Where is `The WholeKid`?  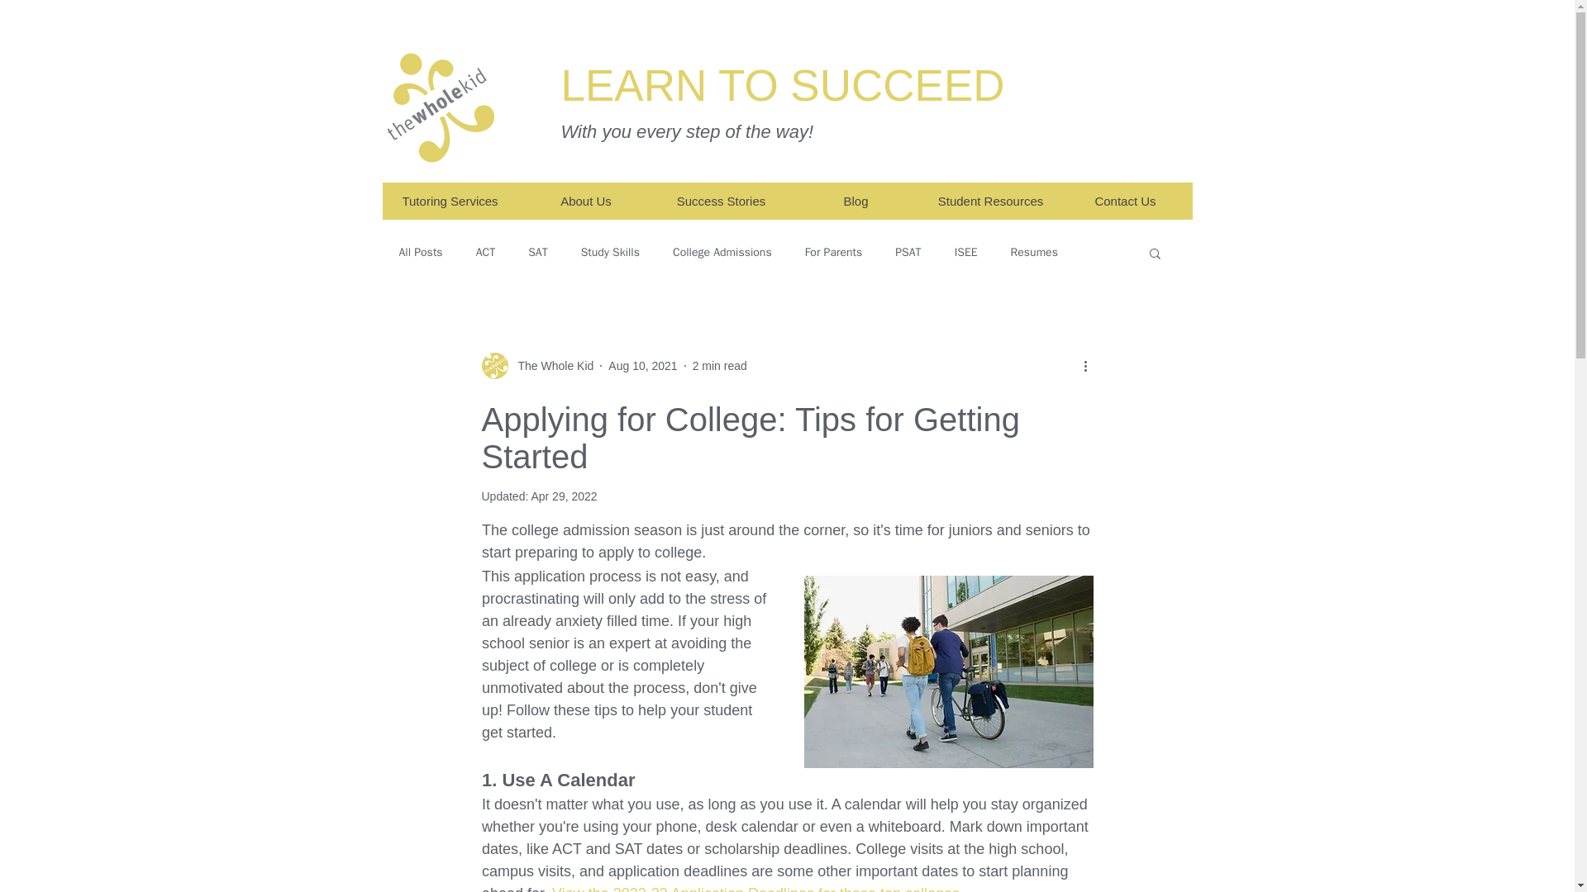 The WholeKid is located at coordinates (440, 107).